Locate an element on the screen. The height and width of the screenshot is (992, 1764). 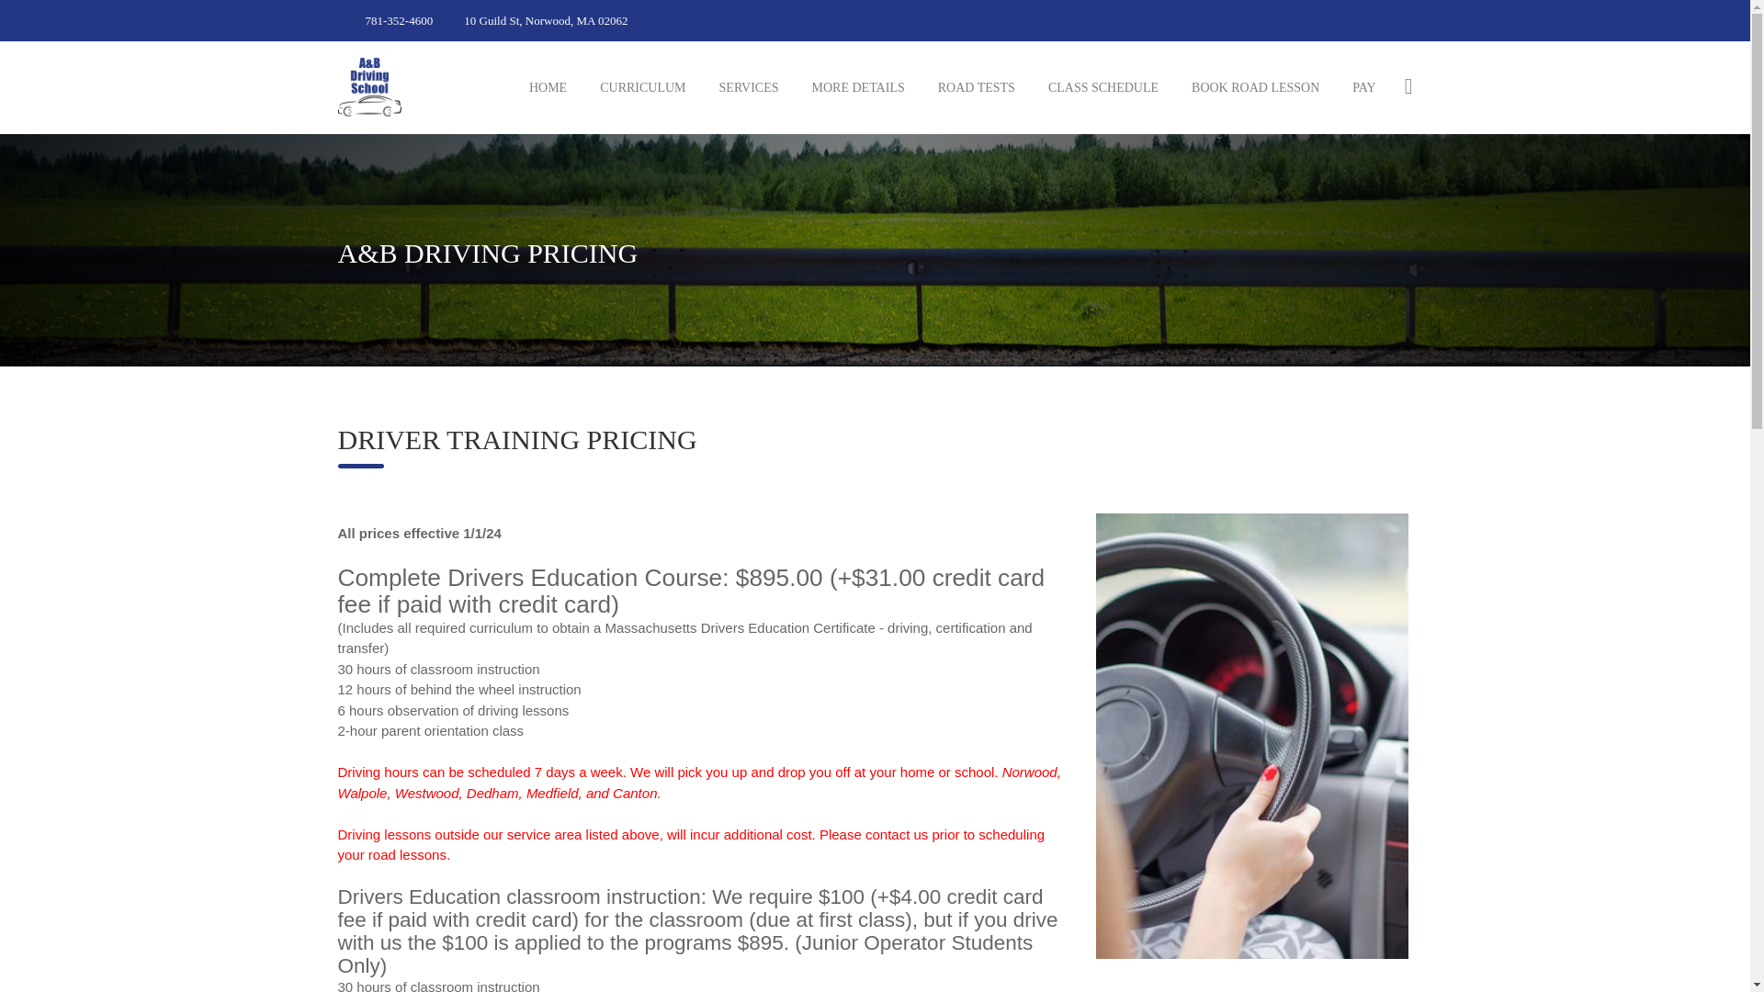
CLASS SCHEDULE is located at coordinates (1102, 88).